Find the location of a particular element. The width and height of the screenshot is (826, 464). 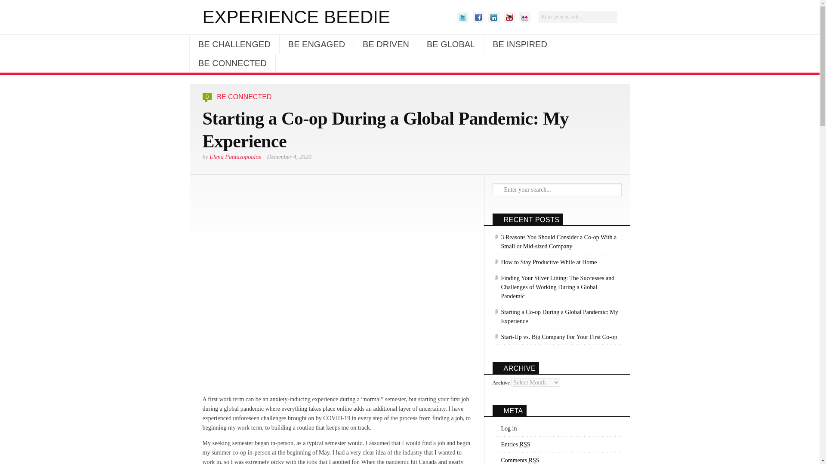

BE CONNECTED is located at coordinates (232, 63).